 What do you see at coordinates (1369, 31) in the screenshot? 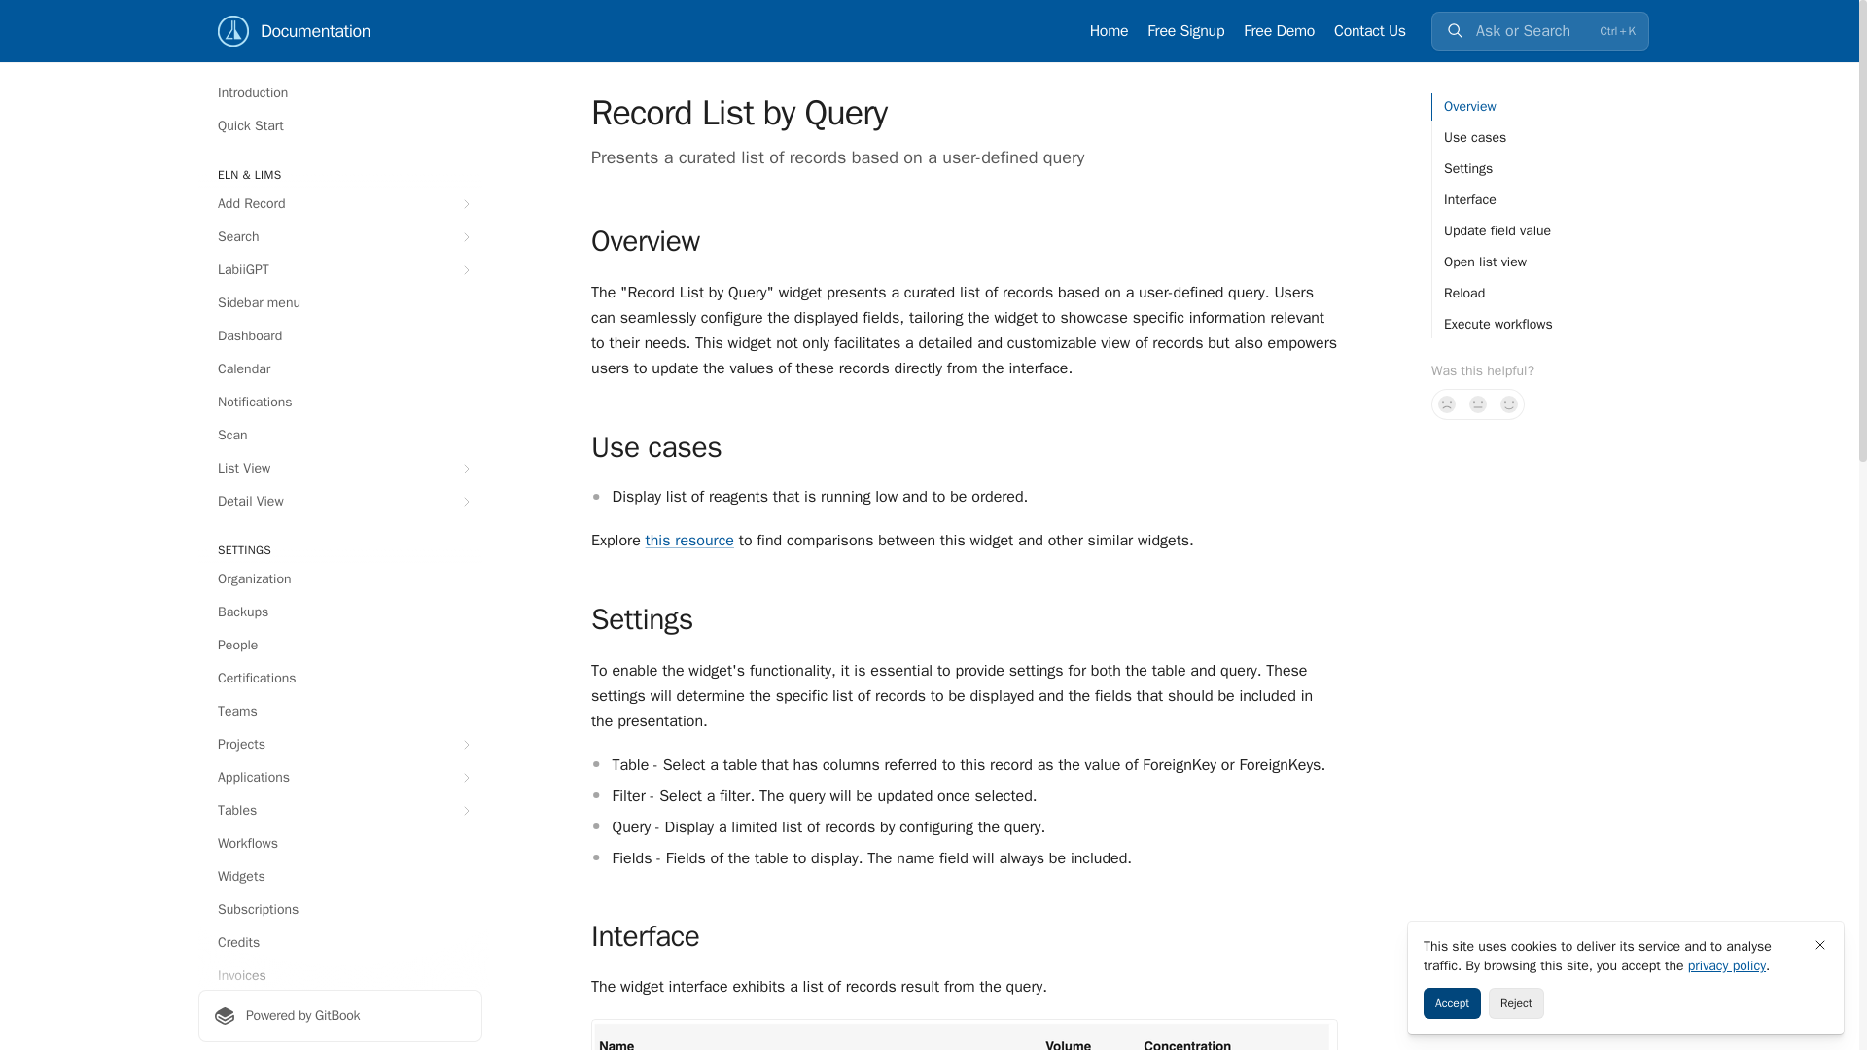
I see `Contact Us` at bounding box center [1369, 31].